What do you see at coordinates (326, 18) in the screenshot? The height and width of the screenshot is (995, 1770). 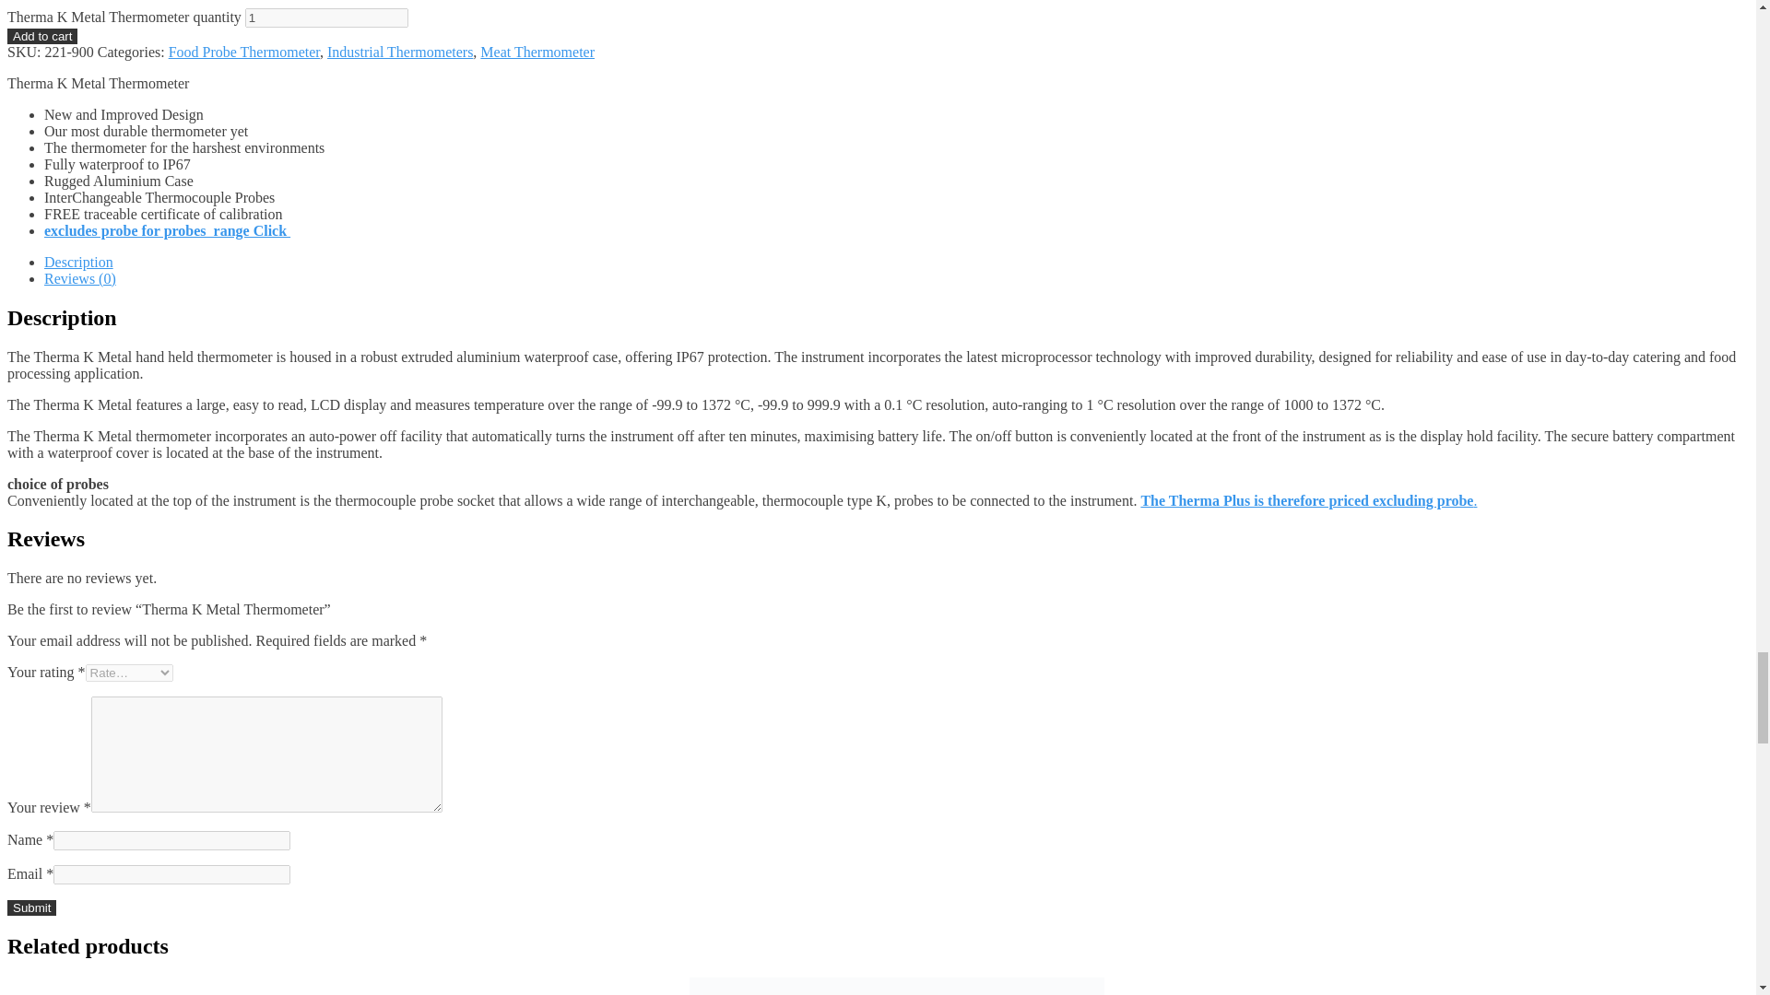 I see `1` at bounding box center [326, 18].